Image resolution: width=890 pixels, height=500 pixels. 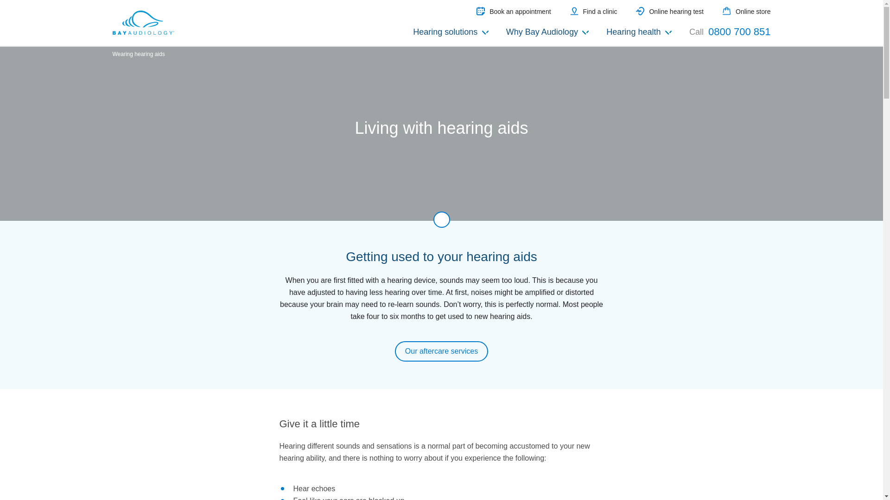 I want to click on Online store, so click(x=746, y=11).